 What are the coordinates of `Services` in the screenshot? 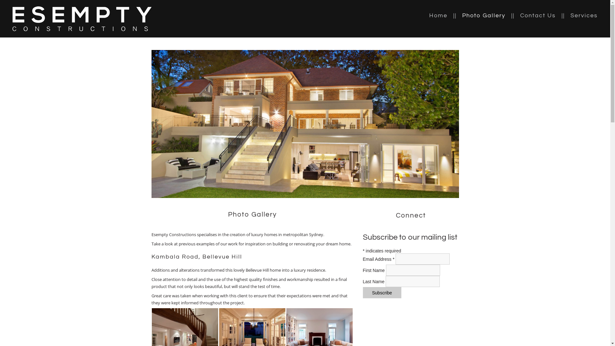 It's located at (584, 15).